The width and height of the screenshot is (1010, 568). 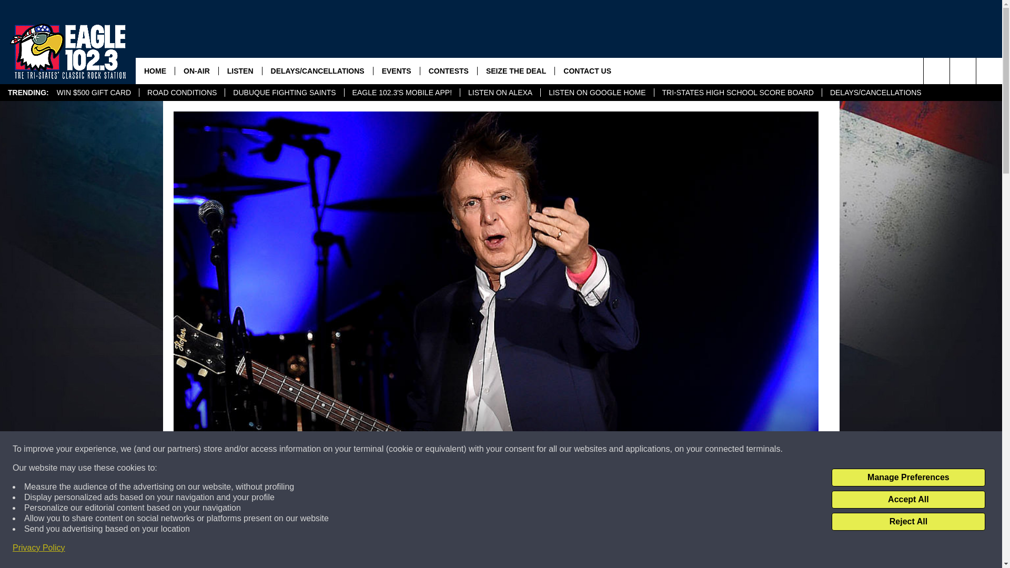 I want to click on ON-AIR, so click(x=196, y=70).